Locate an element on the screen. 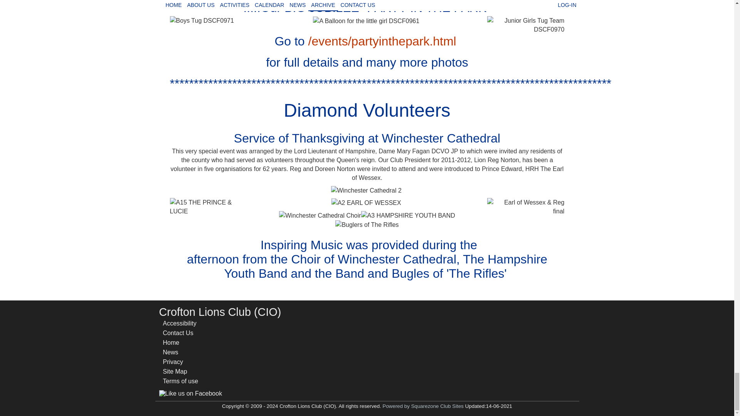  Privacy is located at coordinates (180, 361).